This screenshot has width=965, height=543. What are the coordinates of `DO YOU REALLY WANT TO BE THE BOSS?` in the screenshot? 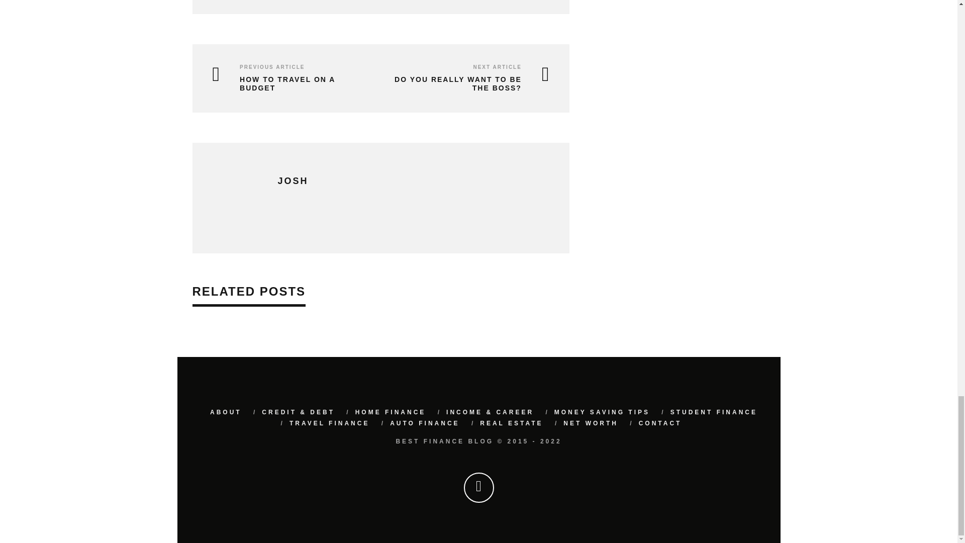 It's located at (467, 83).